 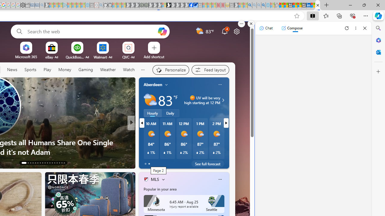 I want to click on Class: weather-current-precipitation-glyph, so click(x=214, y=152).